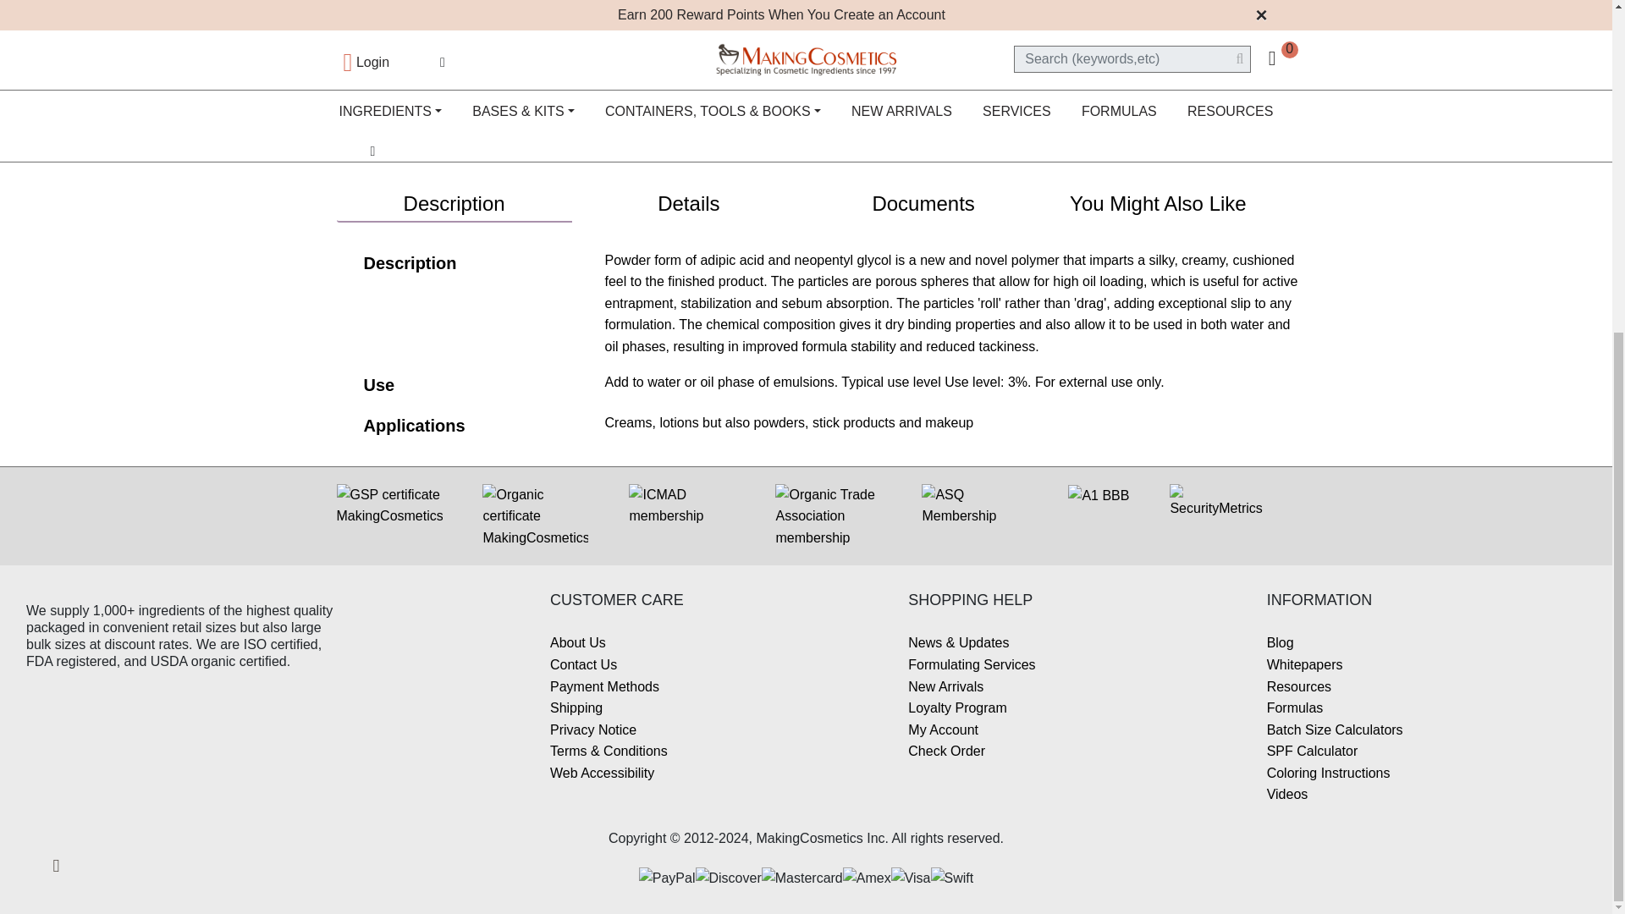 This screenshot has width=1625, height=914. Describe the element at coordinates (578, 641) in the screenshot. I see `Go to About Us` at that location.